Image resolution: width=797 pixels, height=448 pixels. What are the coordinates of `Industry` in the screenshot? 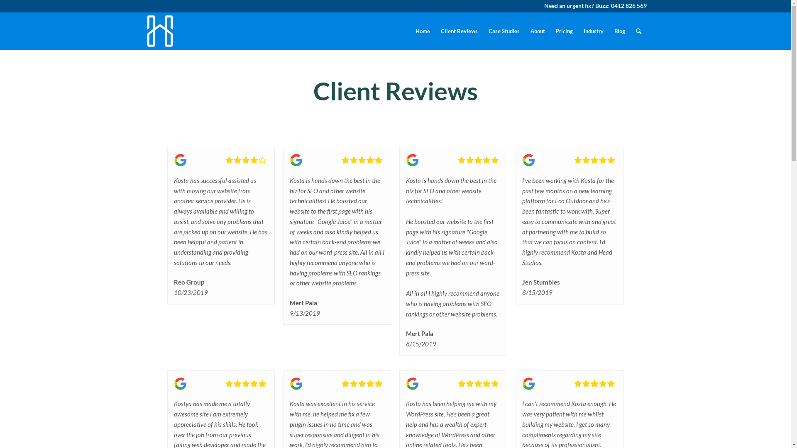 It's located at (593, 31).